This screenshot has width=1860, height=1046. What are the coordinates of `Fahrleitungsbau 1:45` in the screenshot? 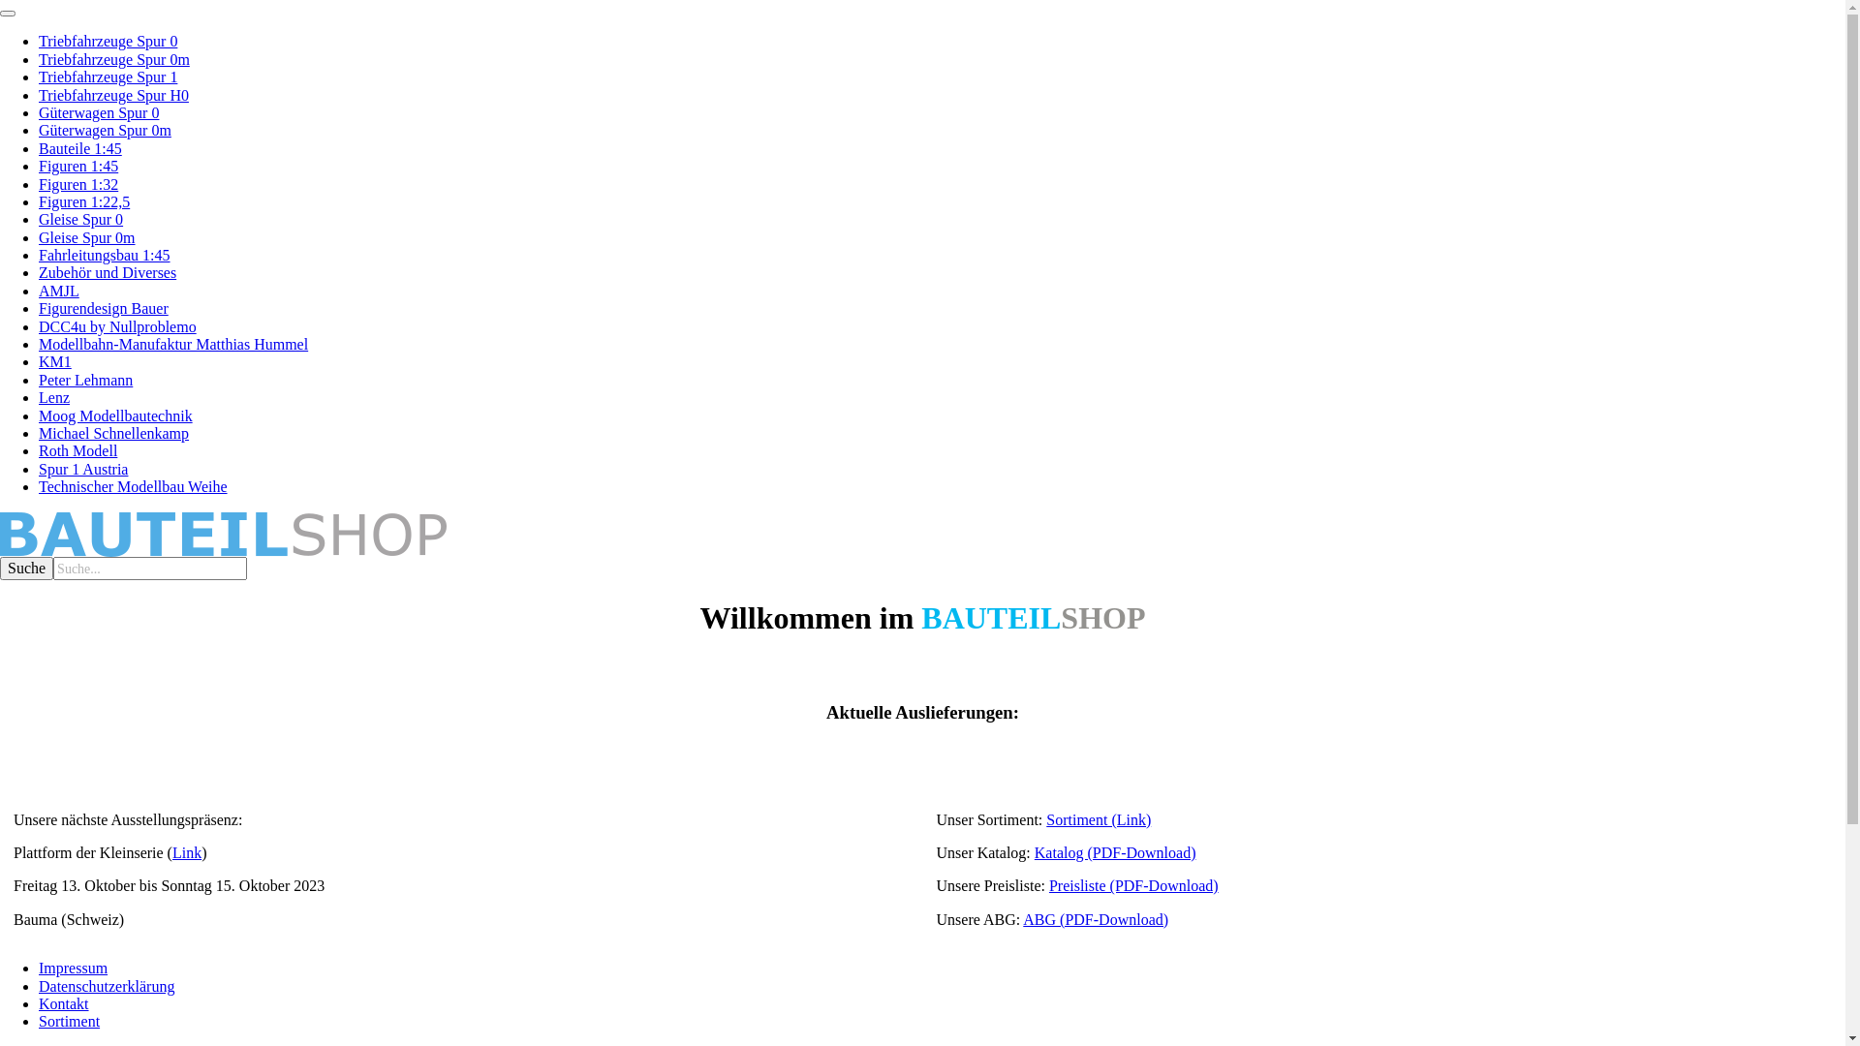 It's located at (105, 256).